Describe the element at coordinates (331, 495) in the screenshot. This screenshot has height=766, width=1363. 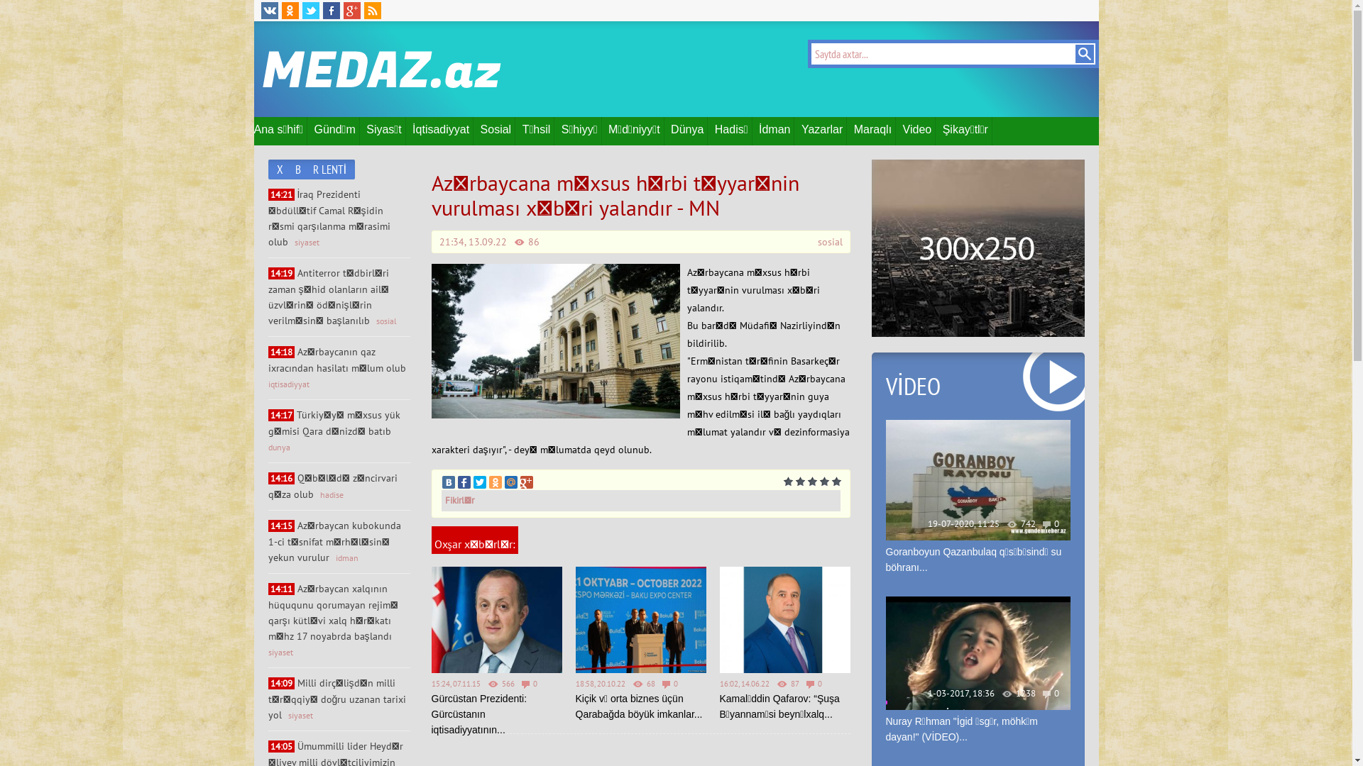
I see `hadise` at that location.